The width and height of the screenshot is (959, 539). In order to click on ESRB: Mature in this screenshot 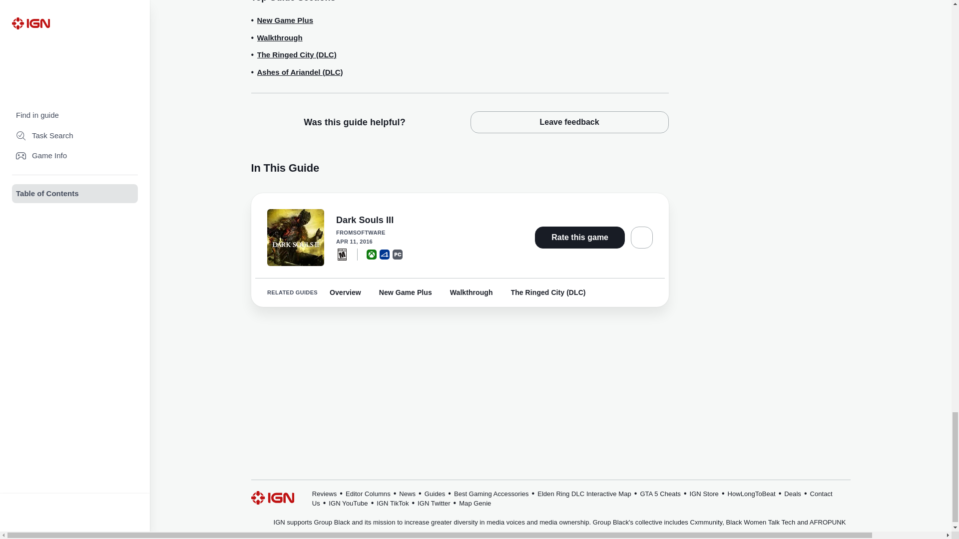, I will do `click(342, 254)`.